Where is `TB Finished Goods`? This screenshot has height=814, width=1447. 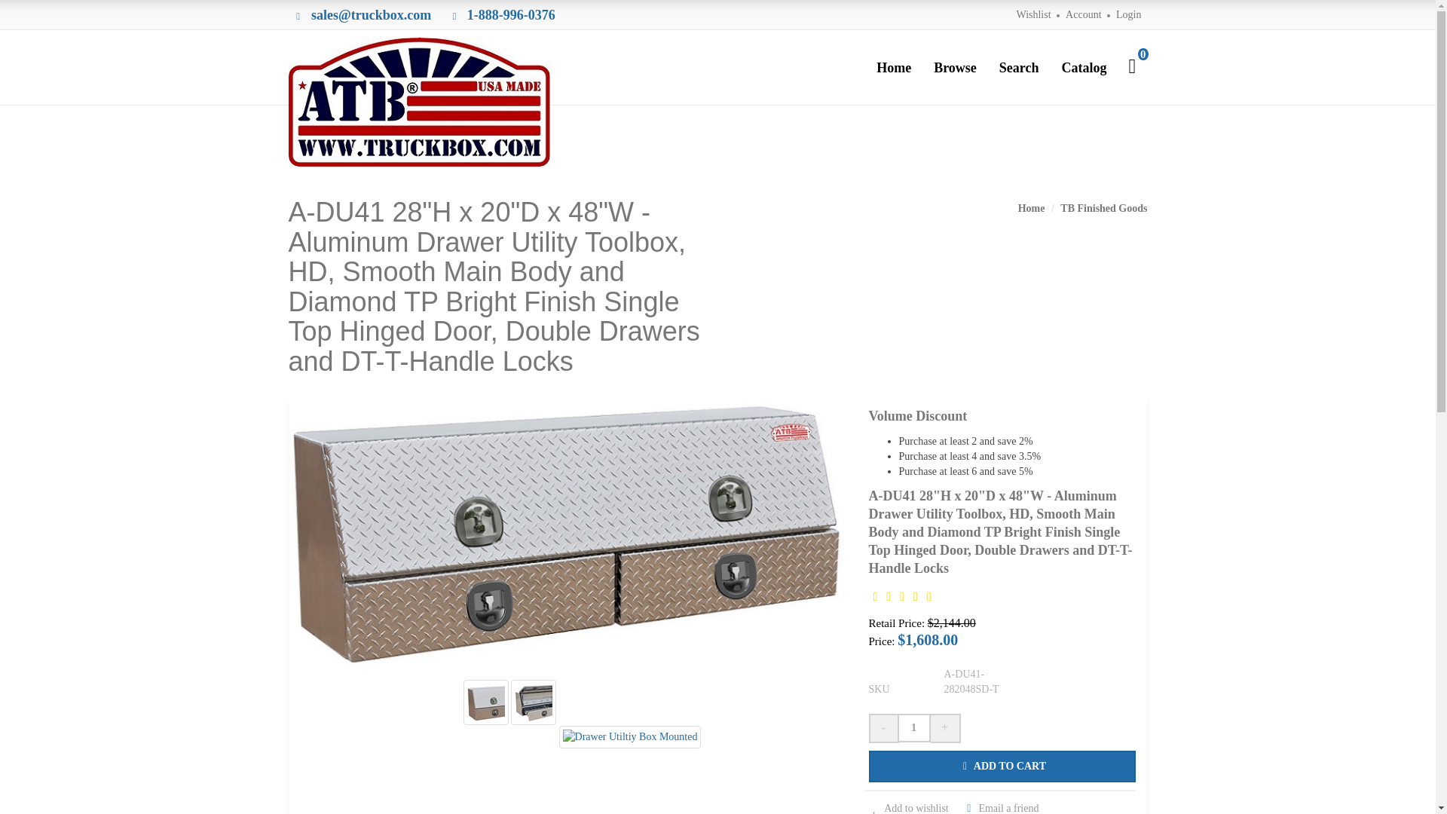 TB Finished Goods is located at coordinates (1103, 208).